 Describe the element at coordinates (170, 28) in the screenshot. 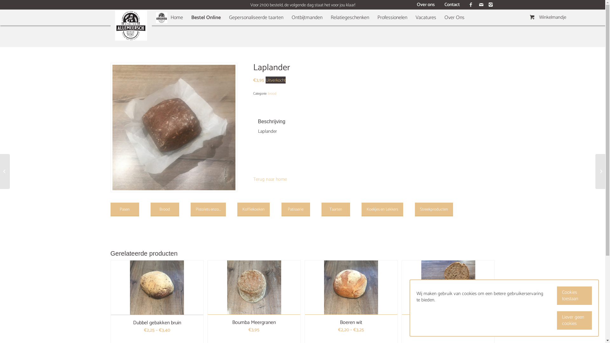

I see `Home` at that location.